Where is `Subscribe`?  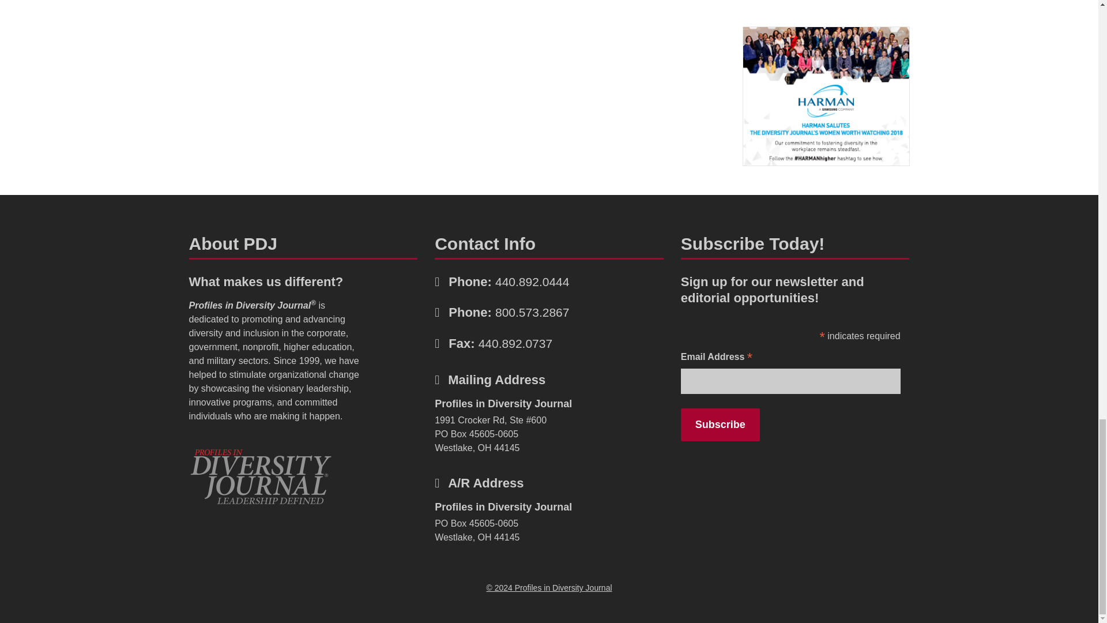 Subscribe is located at coordinates (720, 425).